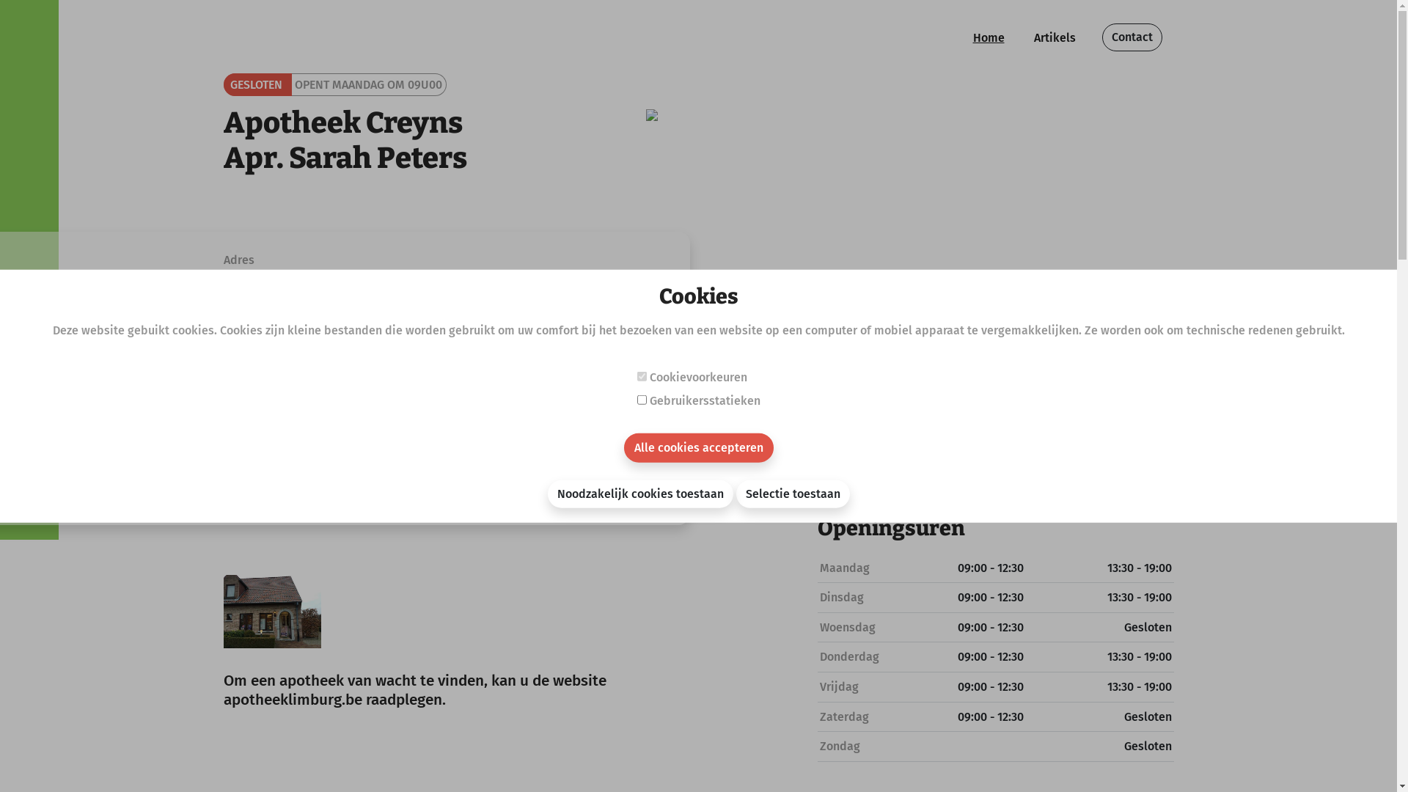 Image resolution: width=1408 pixels, height=792 pixels. I want to click on Selectie toestaan, so click(793, 494).